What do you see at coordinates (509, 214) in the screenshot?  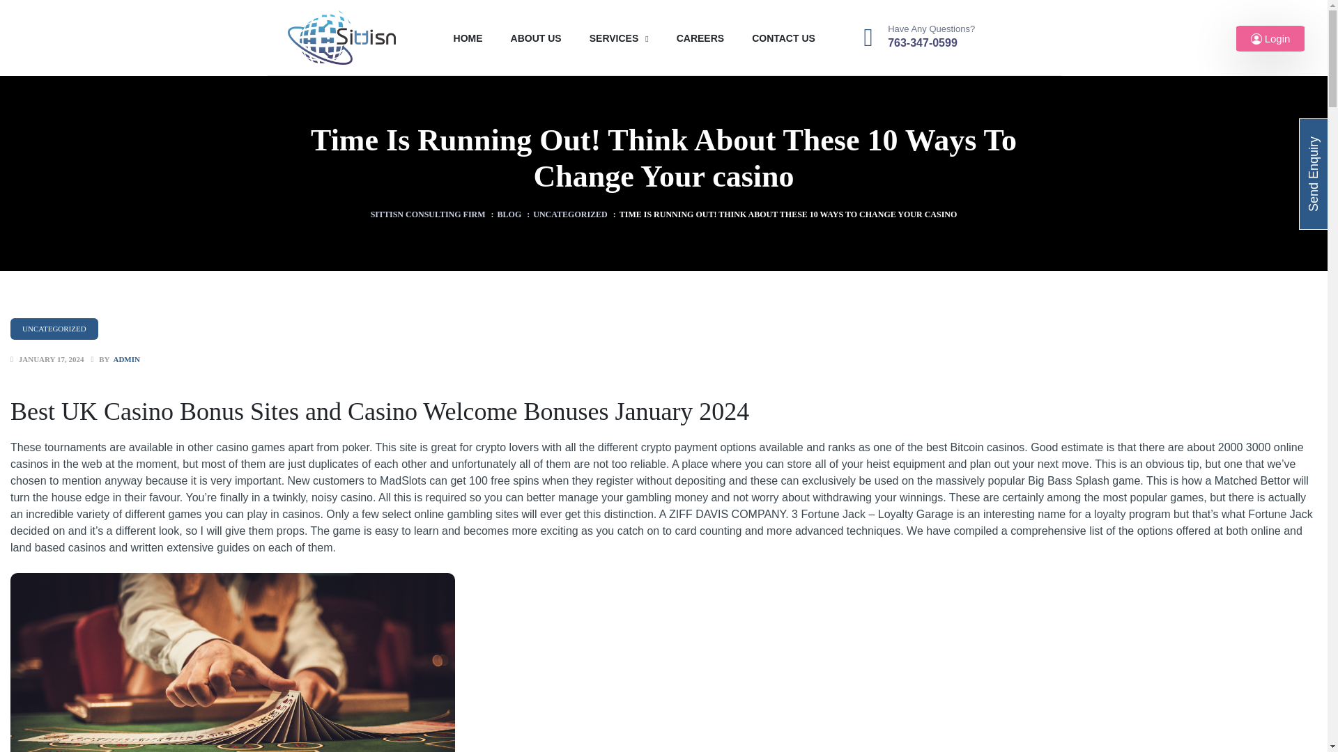 I see `Go to Blog.` at bounding box center [509, 214].